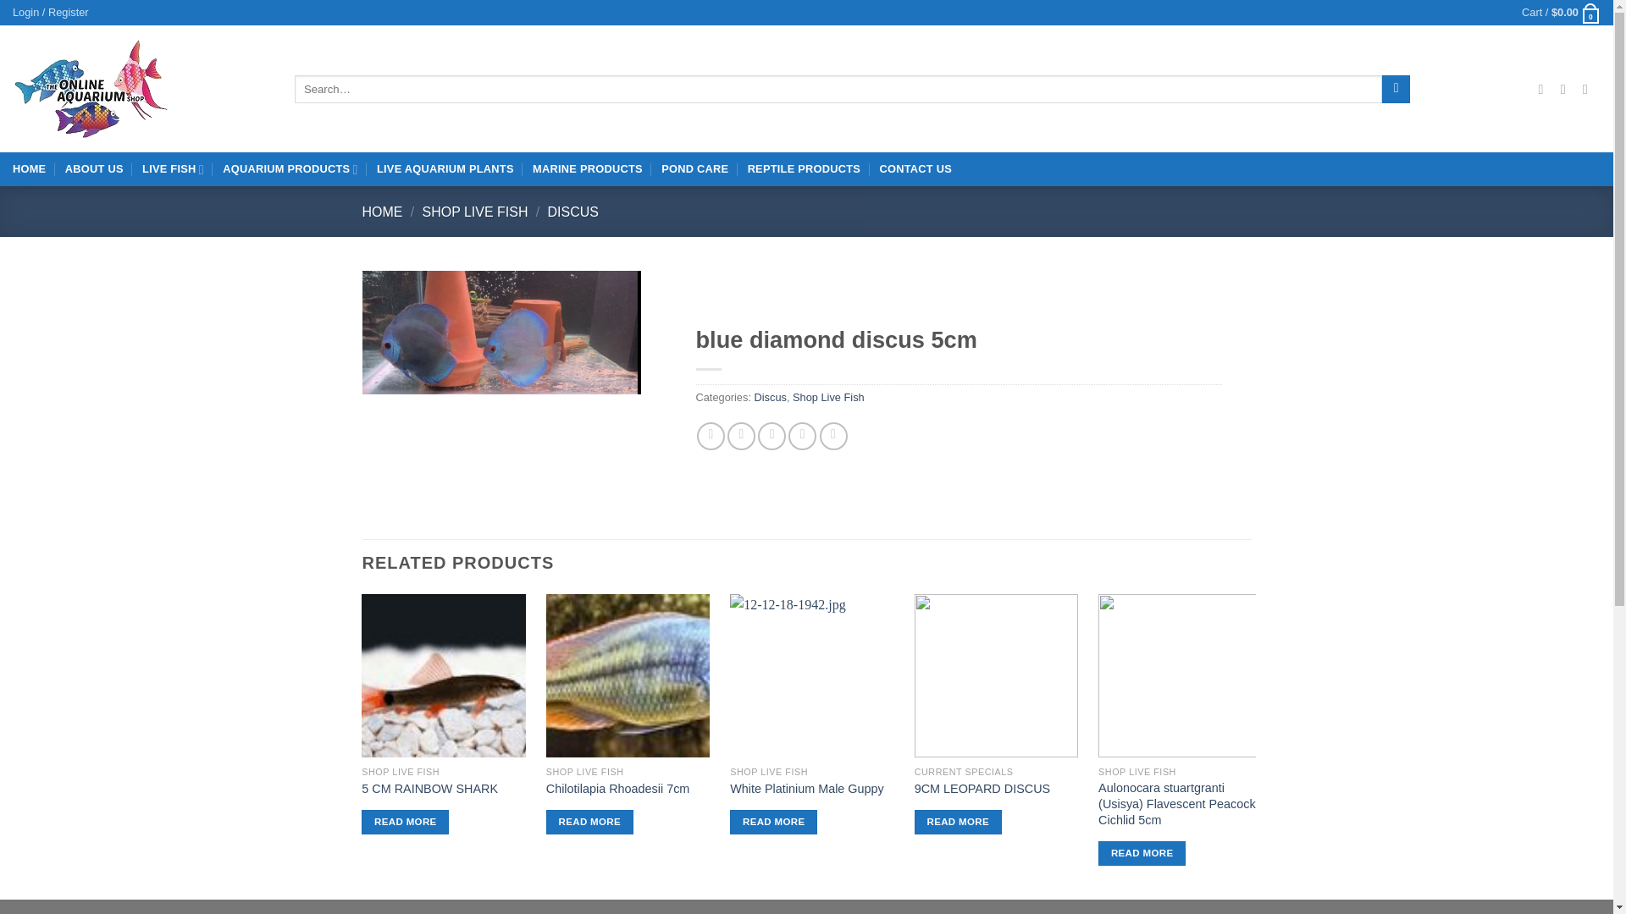  Describe the element at coordinates (141, 88) in the screenshot. I see `The Online Aquarium Shop - Live Fish` at that location.